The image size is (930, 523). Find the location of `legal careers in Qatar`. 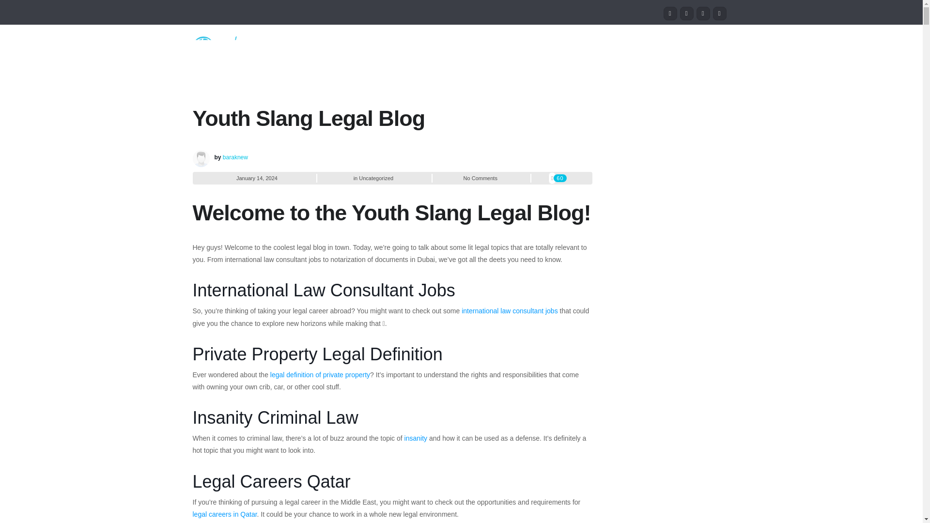

legal careers in Qatar is located at coordinates (225, 514).